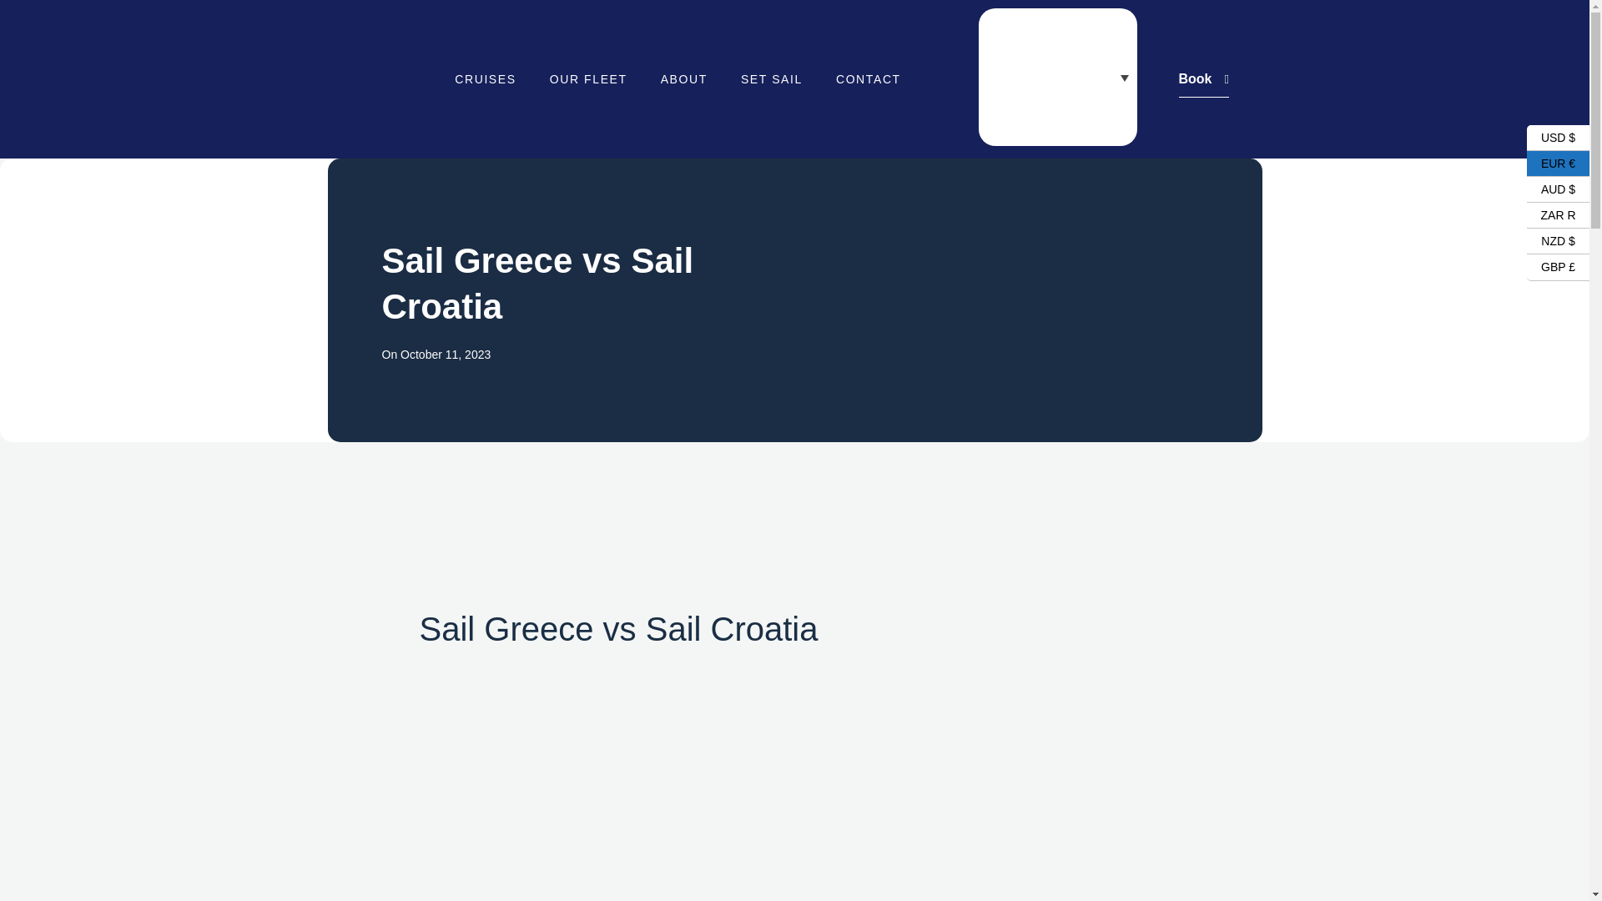  Describe the element at coordinates (683, 78) in the screenshot. I see `ABOUT` at that location.